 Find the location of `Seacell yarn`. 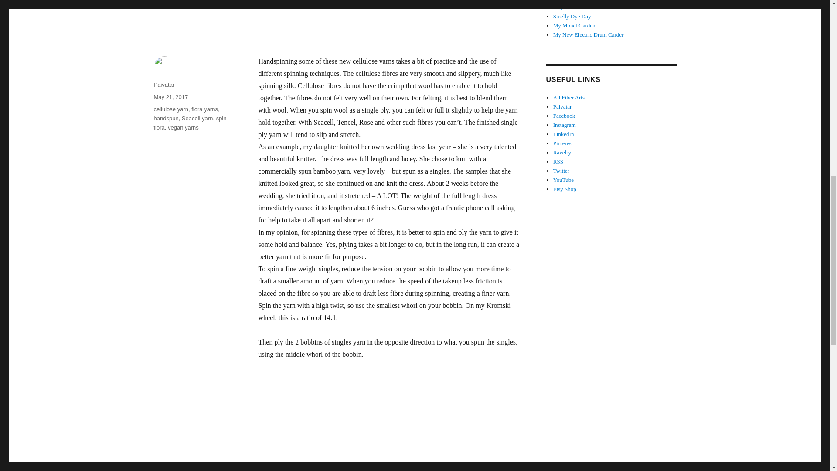

Seacell yarn is located at coordinates (197, 118).